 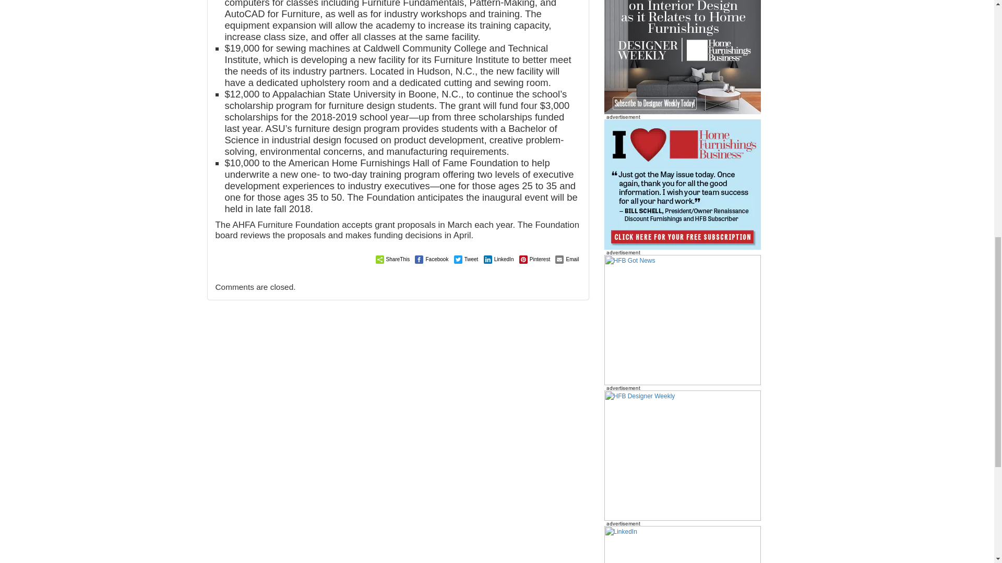 I want to click on HFB Designer Weekly, so click(x=682, y=57).